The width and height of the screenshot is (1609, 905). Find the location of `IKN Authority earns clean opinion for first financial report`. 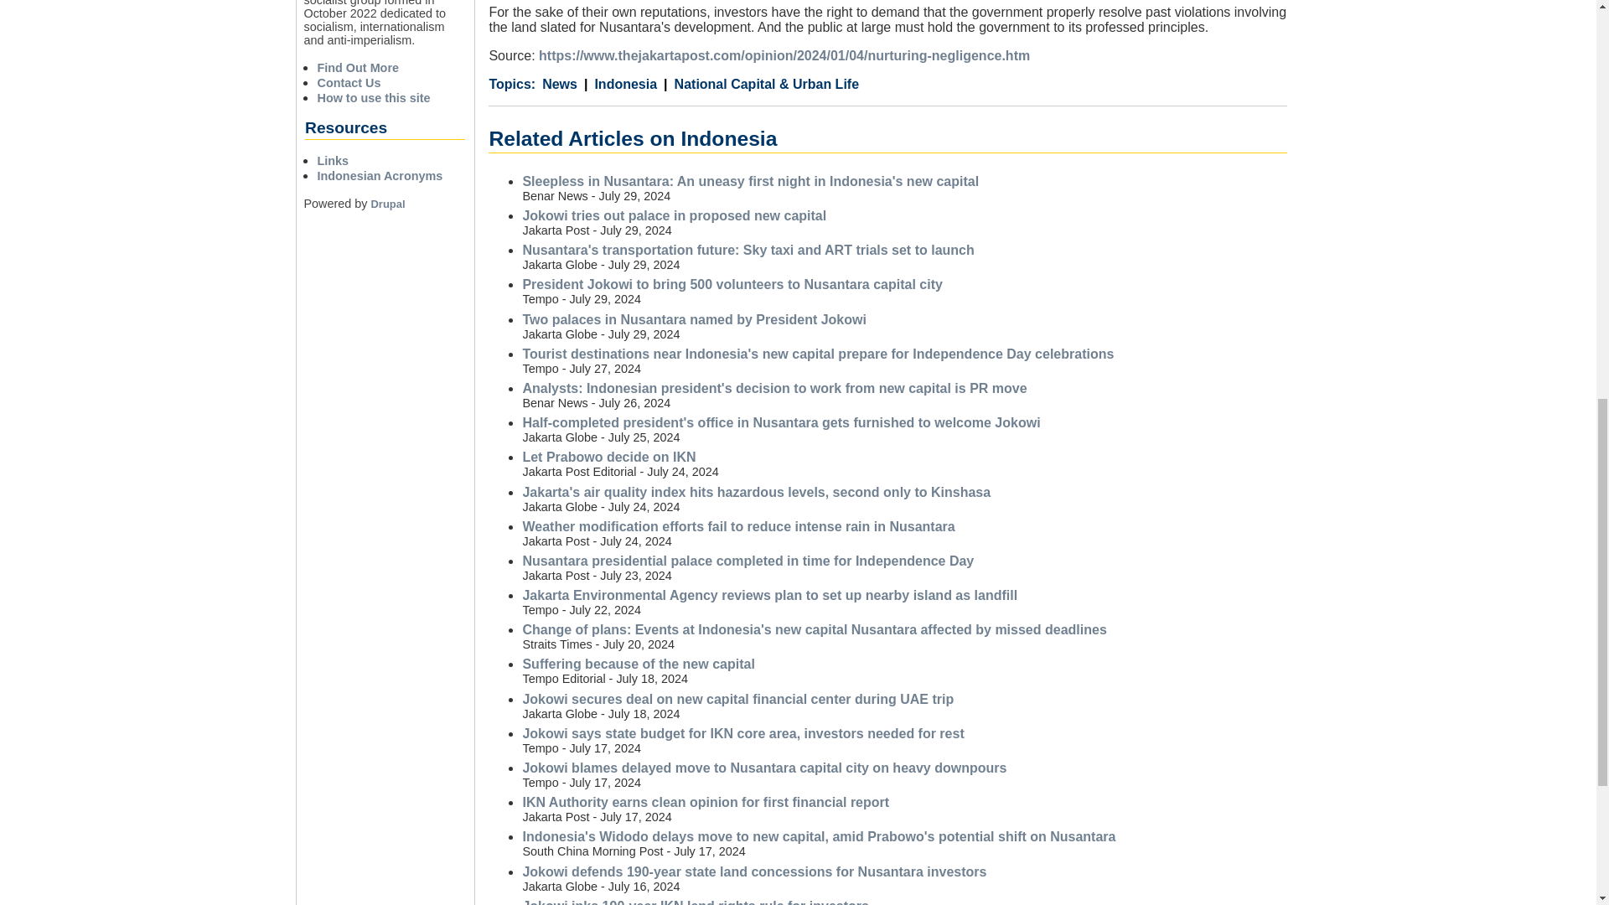

IKN Authority earns clean opinion for first financial report is located at coordinates (706, 802).